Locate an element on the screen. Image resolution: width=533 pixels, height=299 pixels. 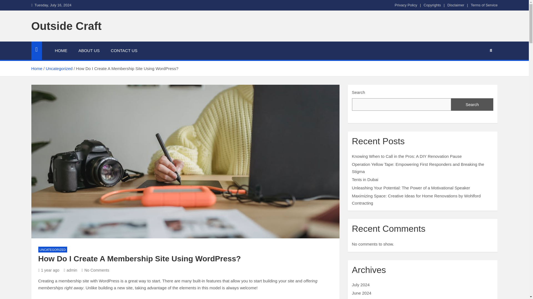
Disclaimer is located at coordinates (456, 5).